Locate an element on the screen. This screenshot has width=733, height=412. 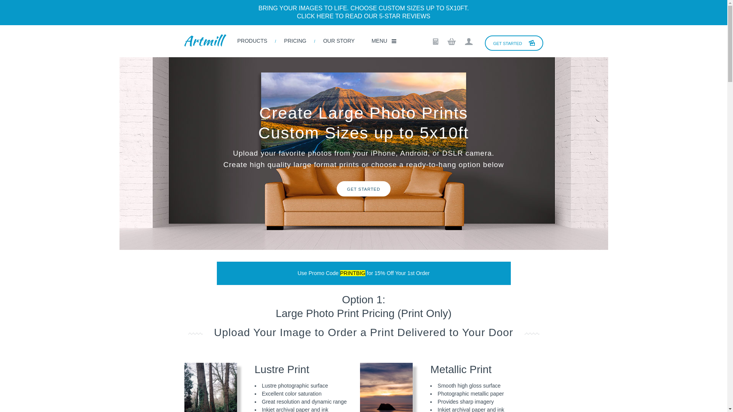
PRODUCTS is located at coordinates (252, 41).